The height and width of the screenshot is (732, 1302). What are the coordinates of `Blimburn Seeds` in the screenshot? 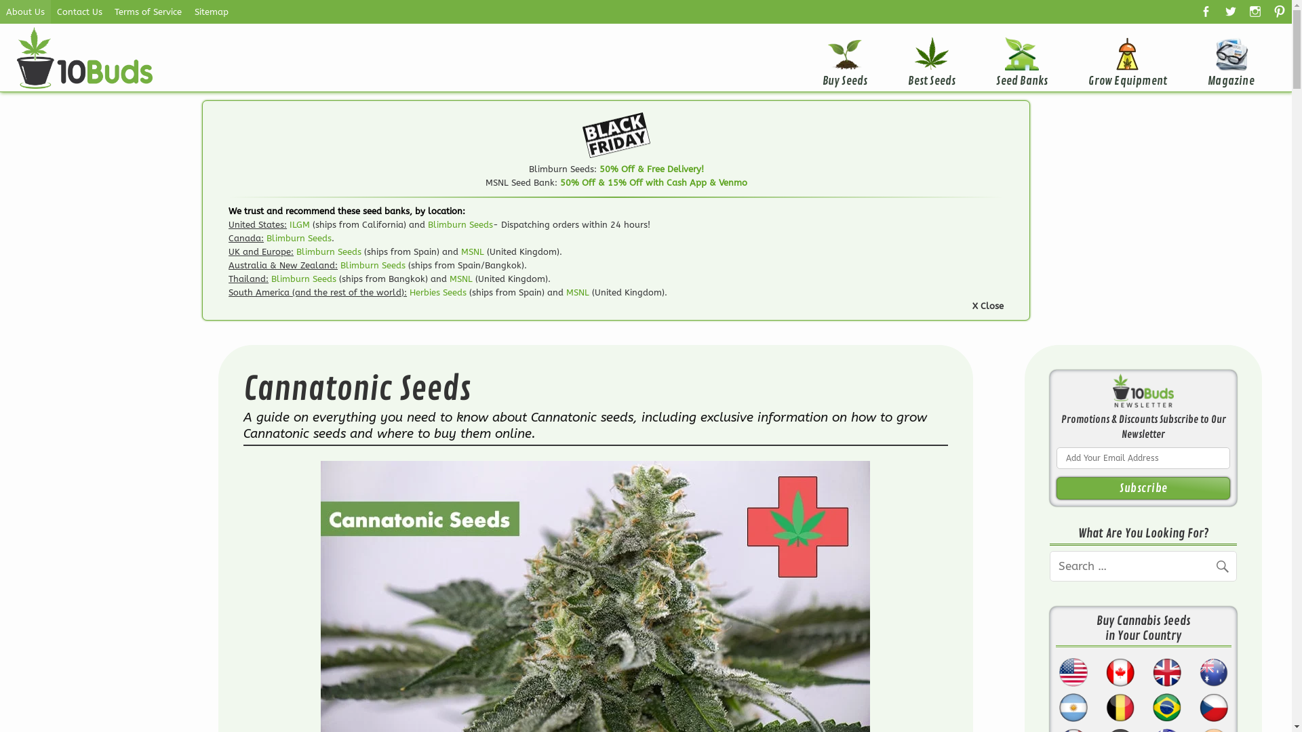 It's located at (329, 252).